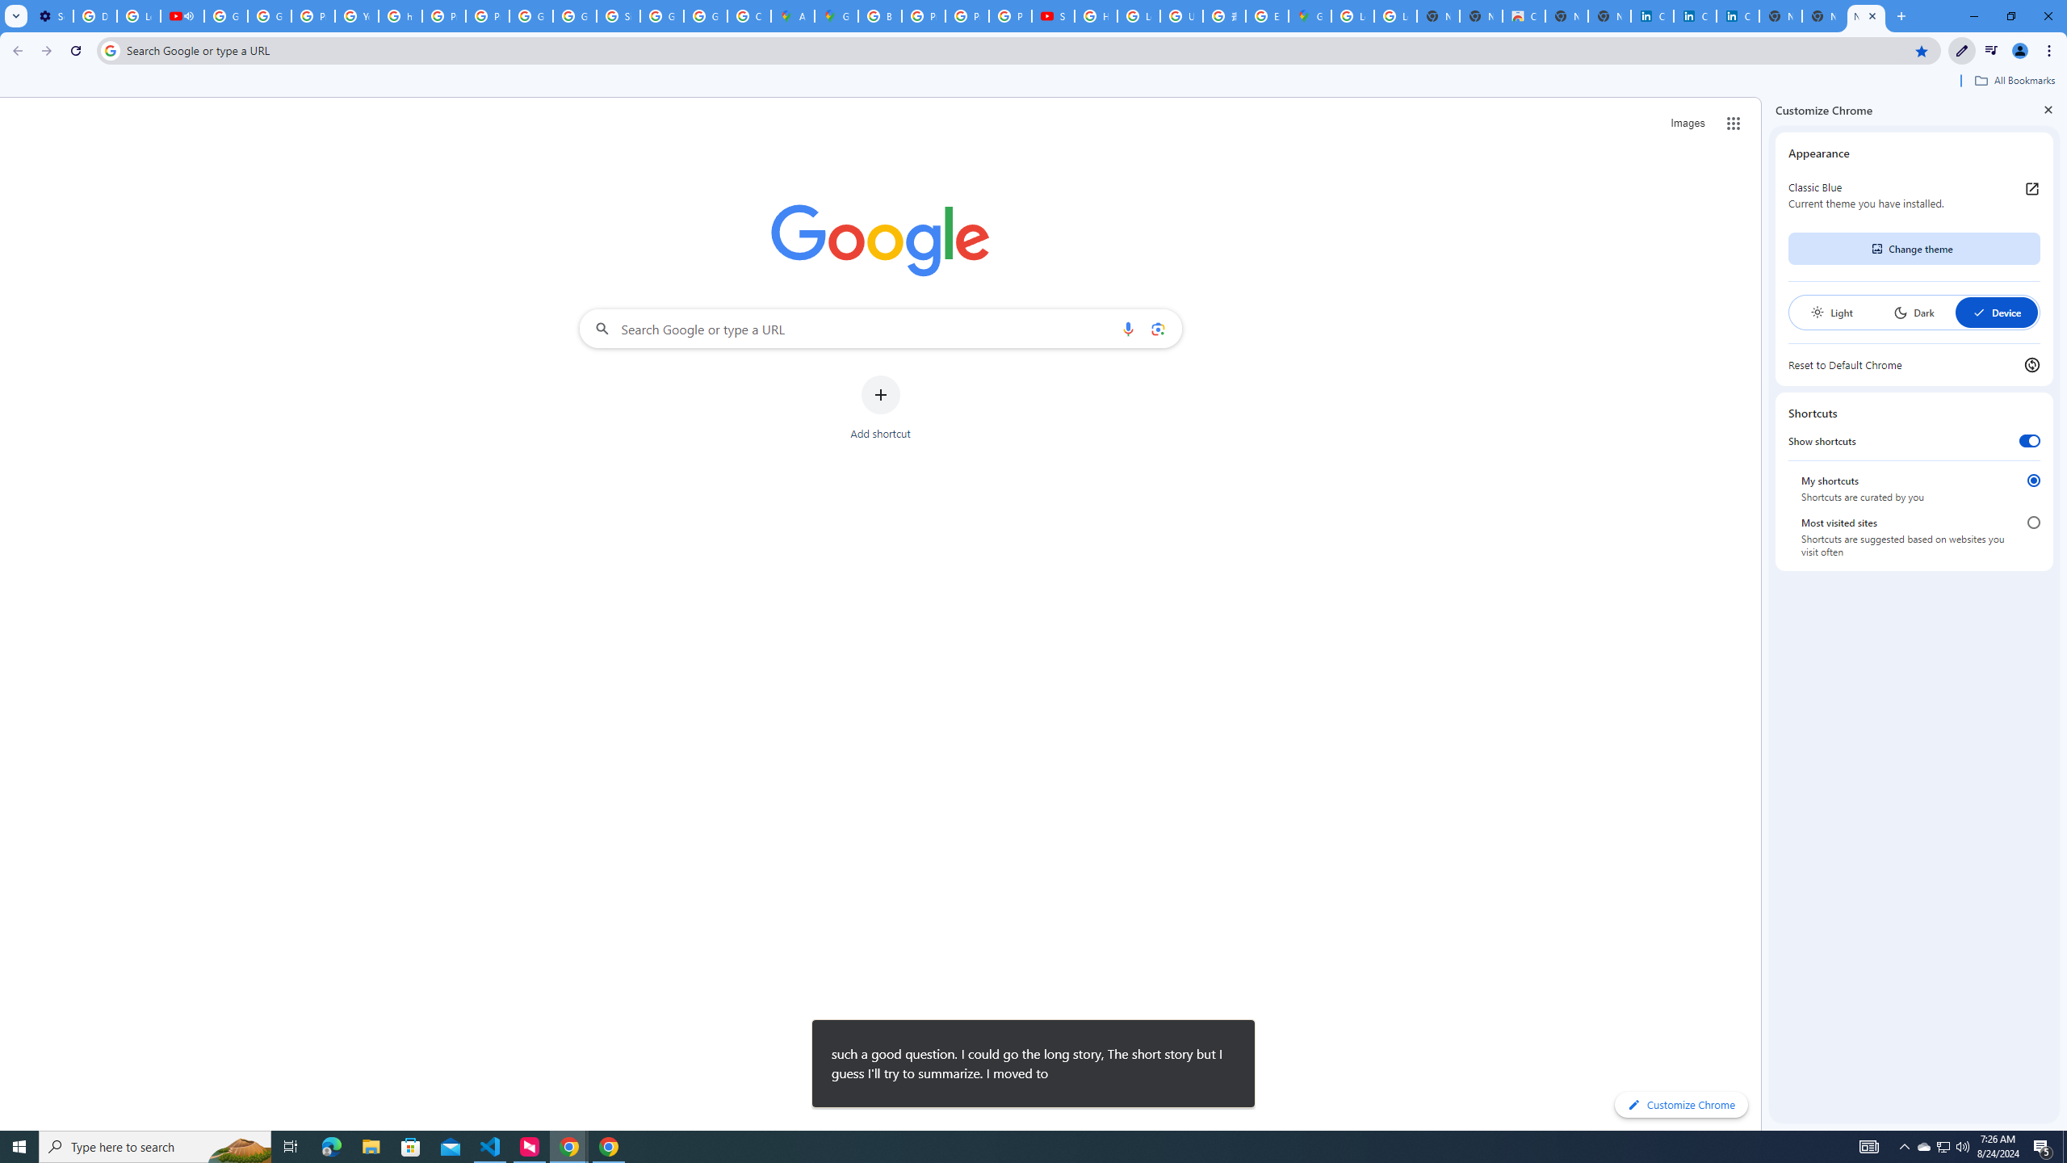  Describe the element at coordinates (1033, 82) in the screenshot. I see `Bookmarks` at that location.